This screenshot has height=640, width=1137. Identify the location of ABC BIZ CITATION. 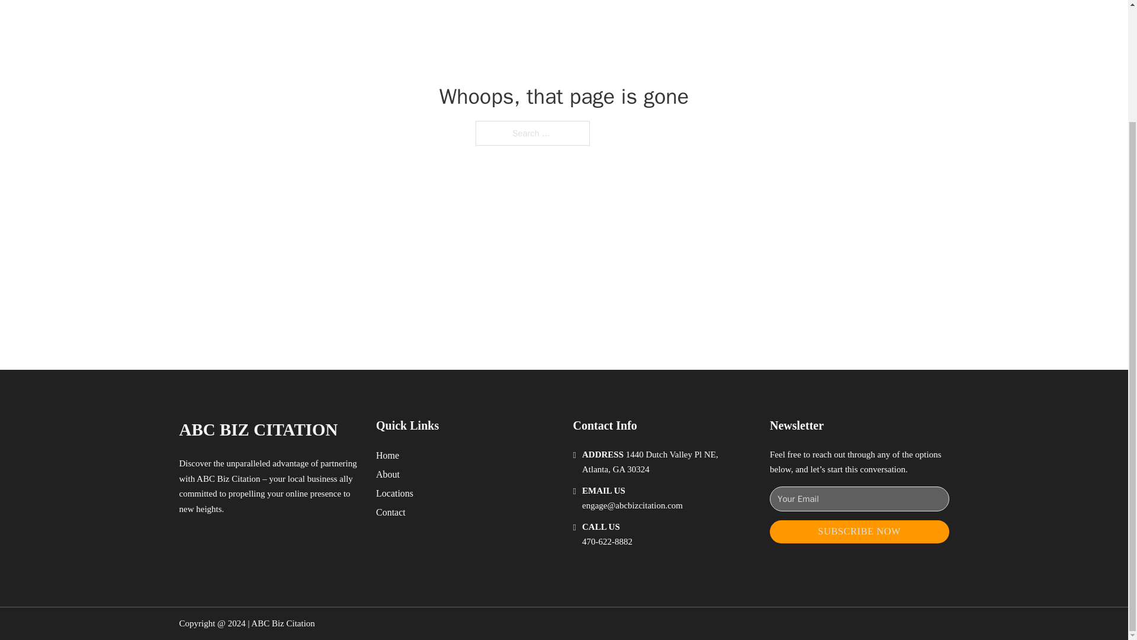
(258, 429).